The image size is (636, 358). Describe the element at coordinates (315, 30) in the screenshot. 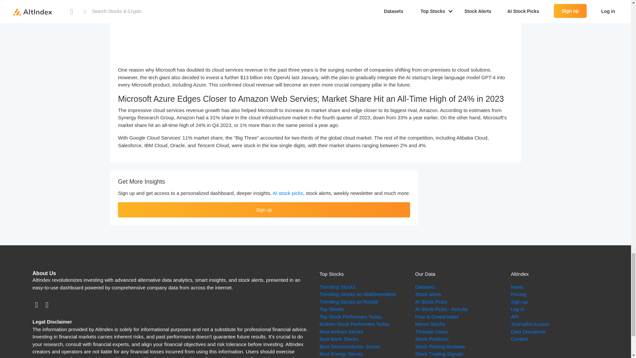

I see `Microsoft cloud services` at that location.